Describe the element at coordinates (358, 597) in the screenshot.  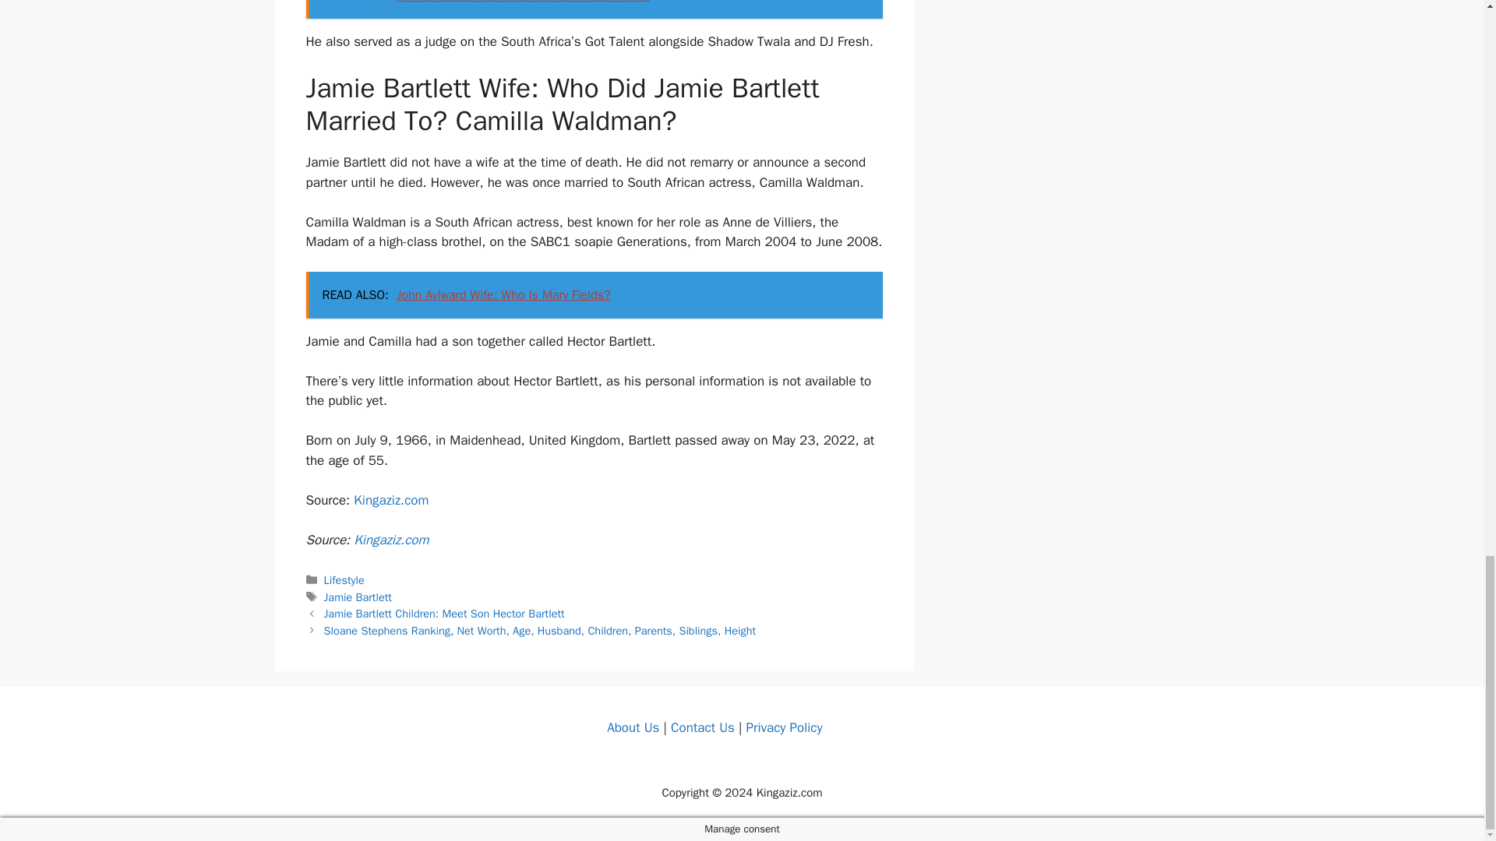
I see `Jamie Bartlett` at that location.